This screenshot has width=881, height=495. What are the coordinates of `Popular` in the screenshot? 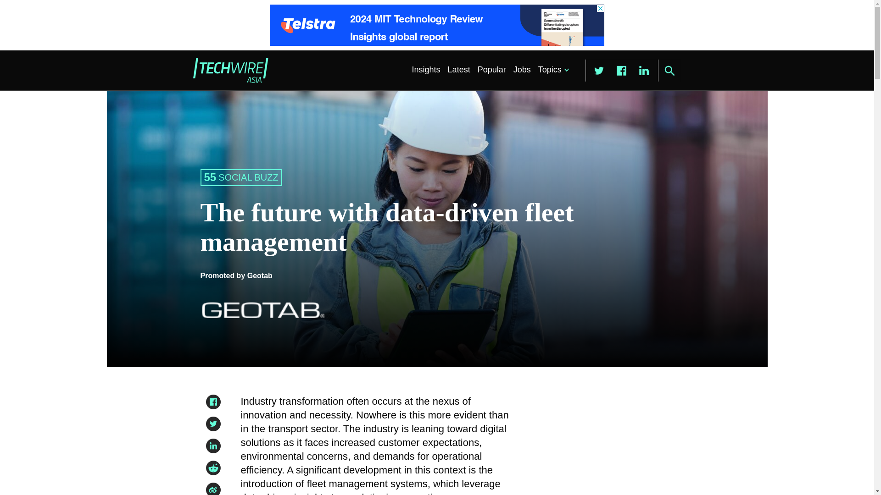 It's located at (492, 70).